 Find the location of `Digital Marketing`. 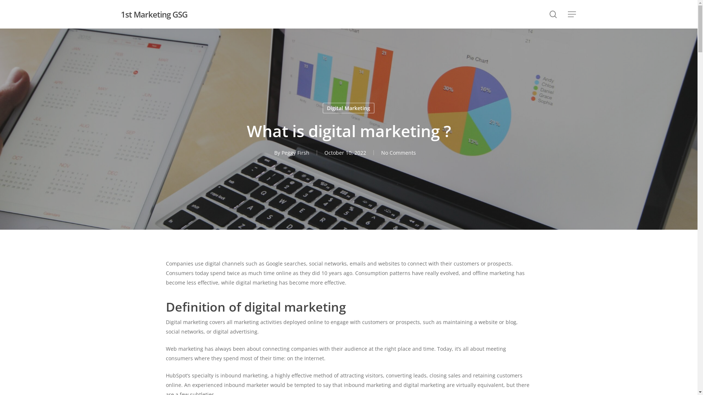

Digital Marketing is located at coordinates (349, 108).